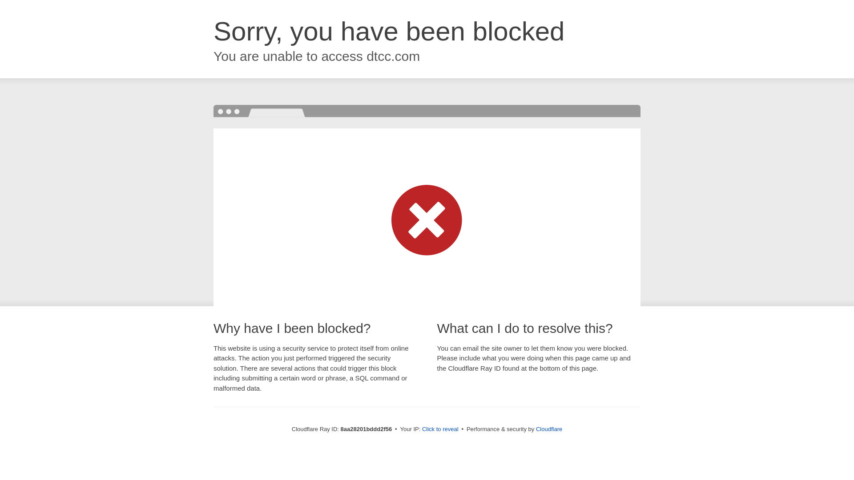 The height and width of the screenshot is (480, 854). What do you see at coordinates (549, 429) in the screenshot?
I see `Cloudflare` at bounding box center [549, 429].